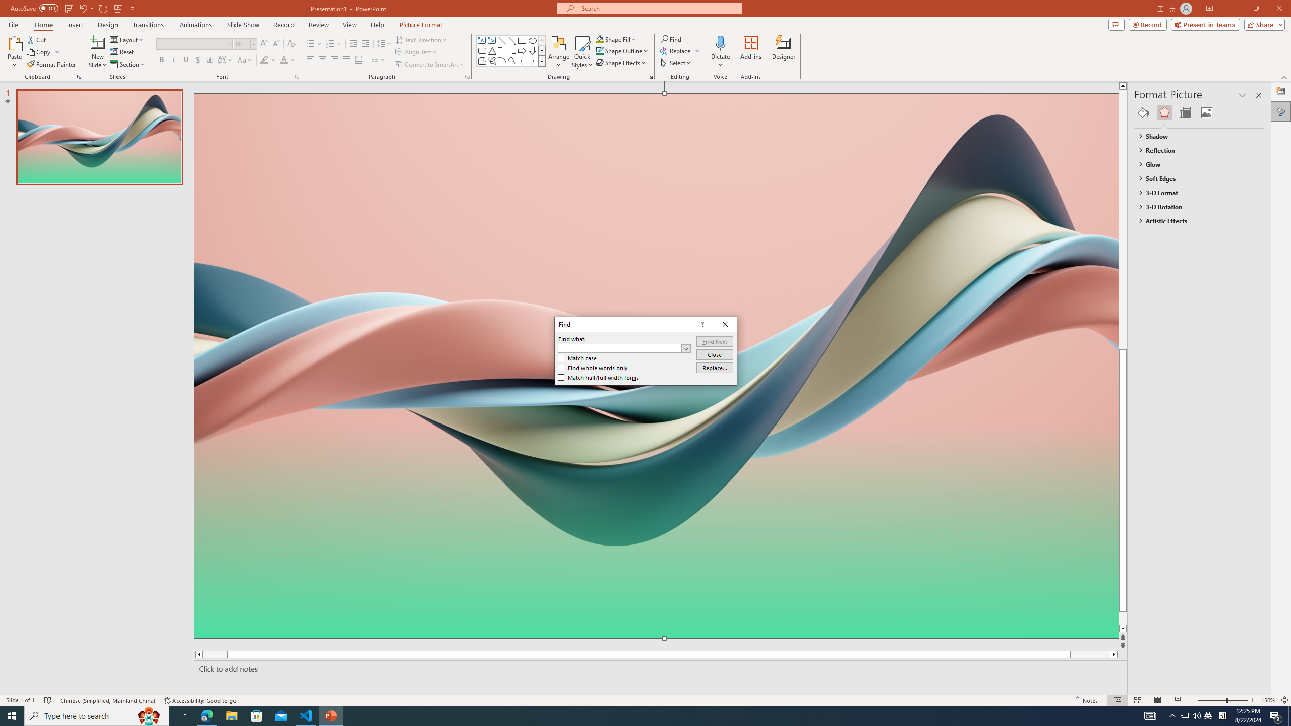 This screenshot has width=1291, height=726. What do you see at coordinates (1281, 91) in the screenshot?
I see `Designer` at bounding box center [1281, 91].